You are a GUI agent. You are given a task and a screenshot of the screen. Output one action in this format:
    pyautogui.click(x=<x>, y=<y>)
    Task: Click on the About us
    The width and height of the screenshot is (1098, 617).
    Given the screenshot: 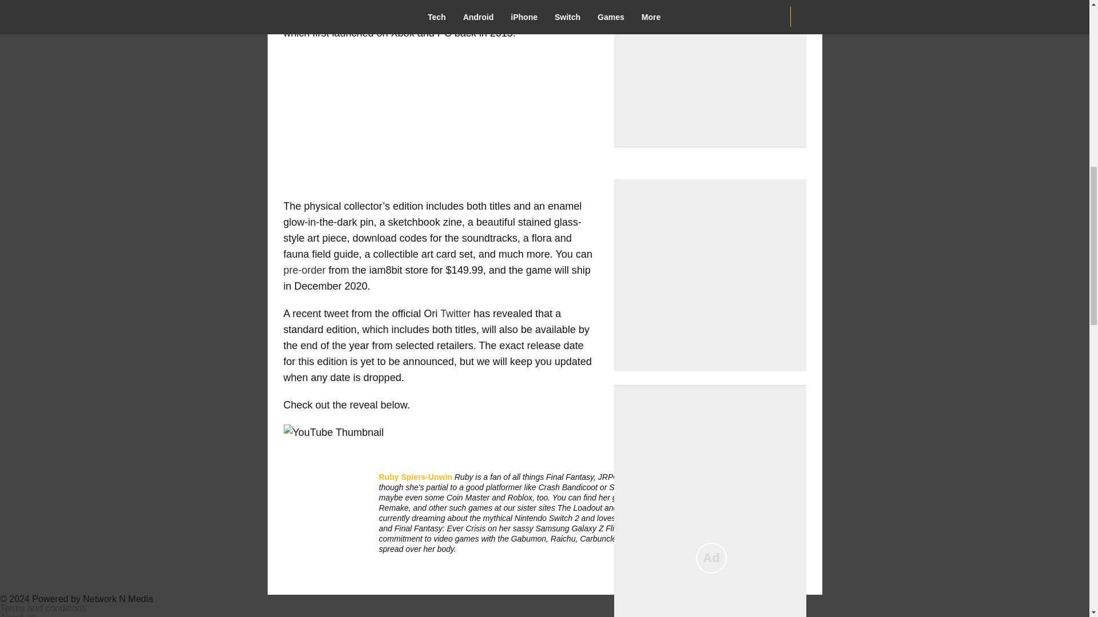 What is the action you would take?
    pyautogui.click(x=18, y=615)
    